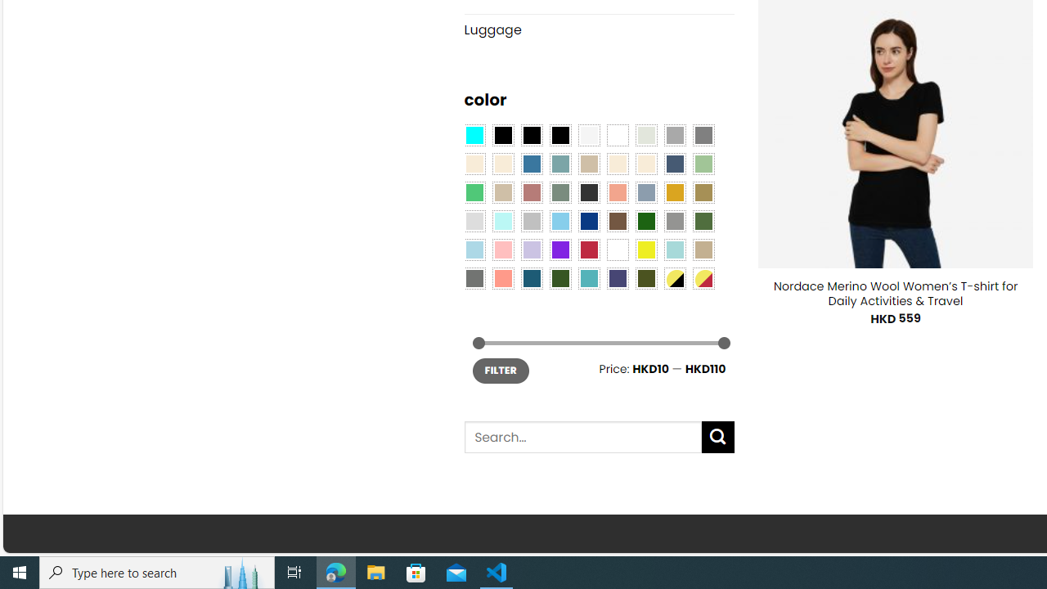 Image resolution: width=1047 pixels, height=589 pixels. I want to click on Light Blue, so click(474, 250).